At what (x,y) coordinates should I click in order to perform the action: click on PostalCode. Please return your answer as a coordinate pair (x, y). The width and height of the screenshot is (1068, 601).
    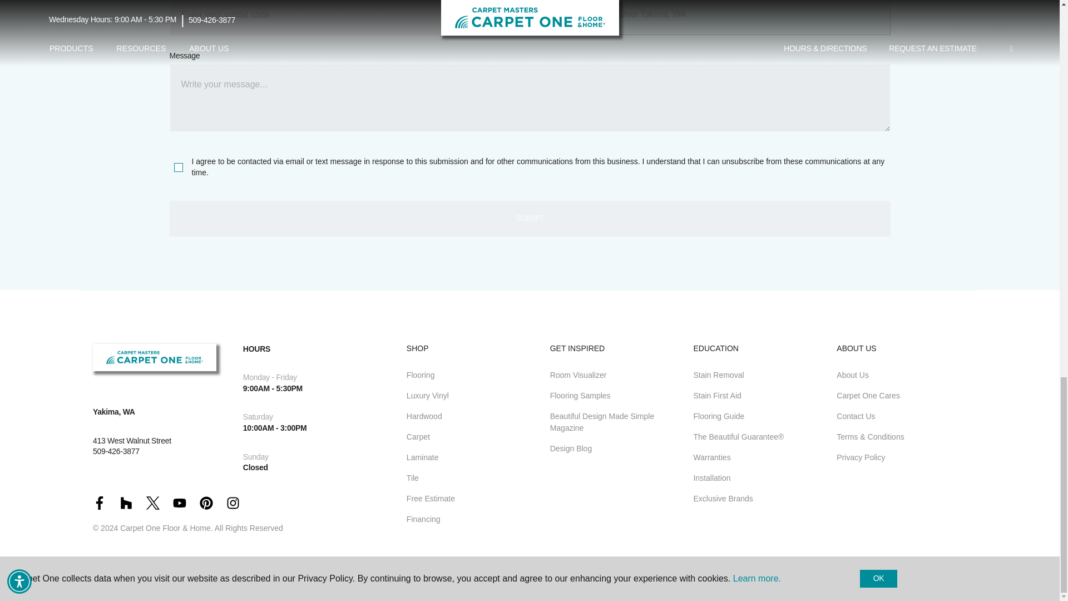
    Looking at the image, I should click on (346, 18).